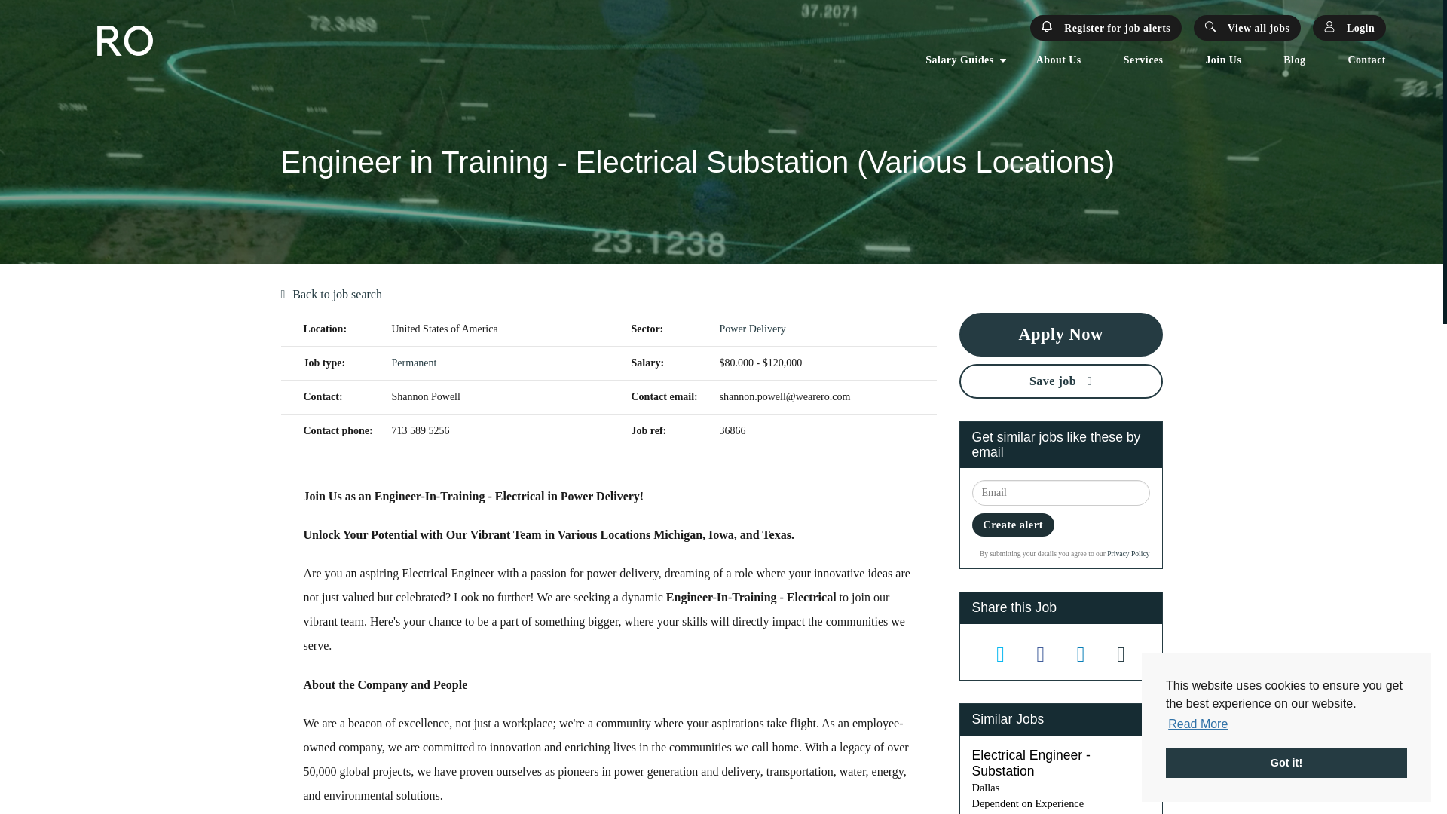  What do you see at coordinates (1294, 60) in the screenshot?
I see `Blog` at bounding box center [1294, 60].